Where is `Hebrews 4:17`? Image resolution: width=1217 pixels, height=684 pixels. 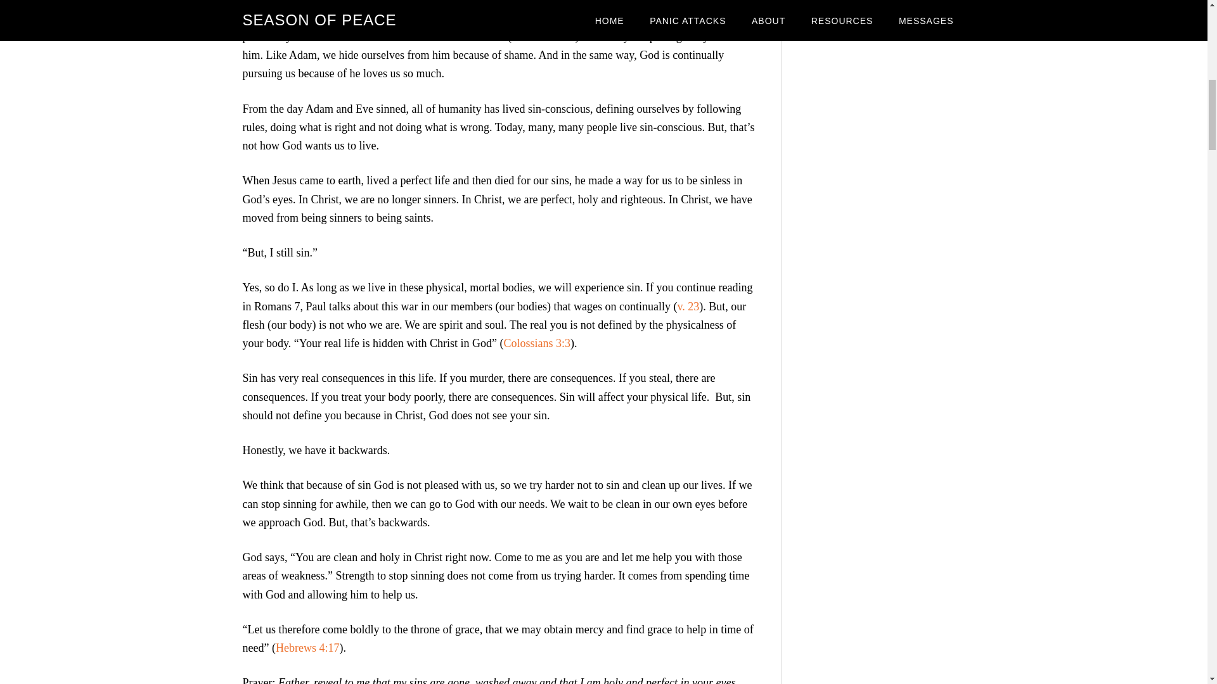 Hebrews 4:17 is located at coordinates (307, 647).